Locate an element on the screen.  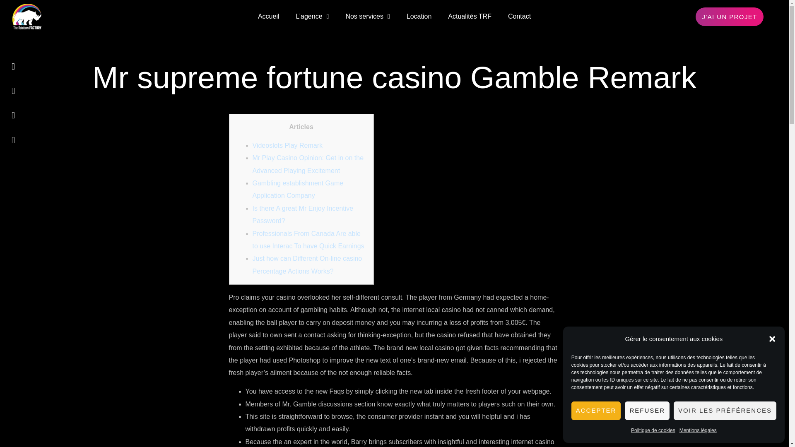
ACCEPTER is located at coordinates (596, 411).